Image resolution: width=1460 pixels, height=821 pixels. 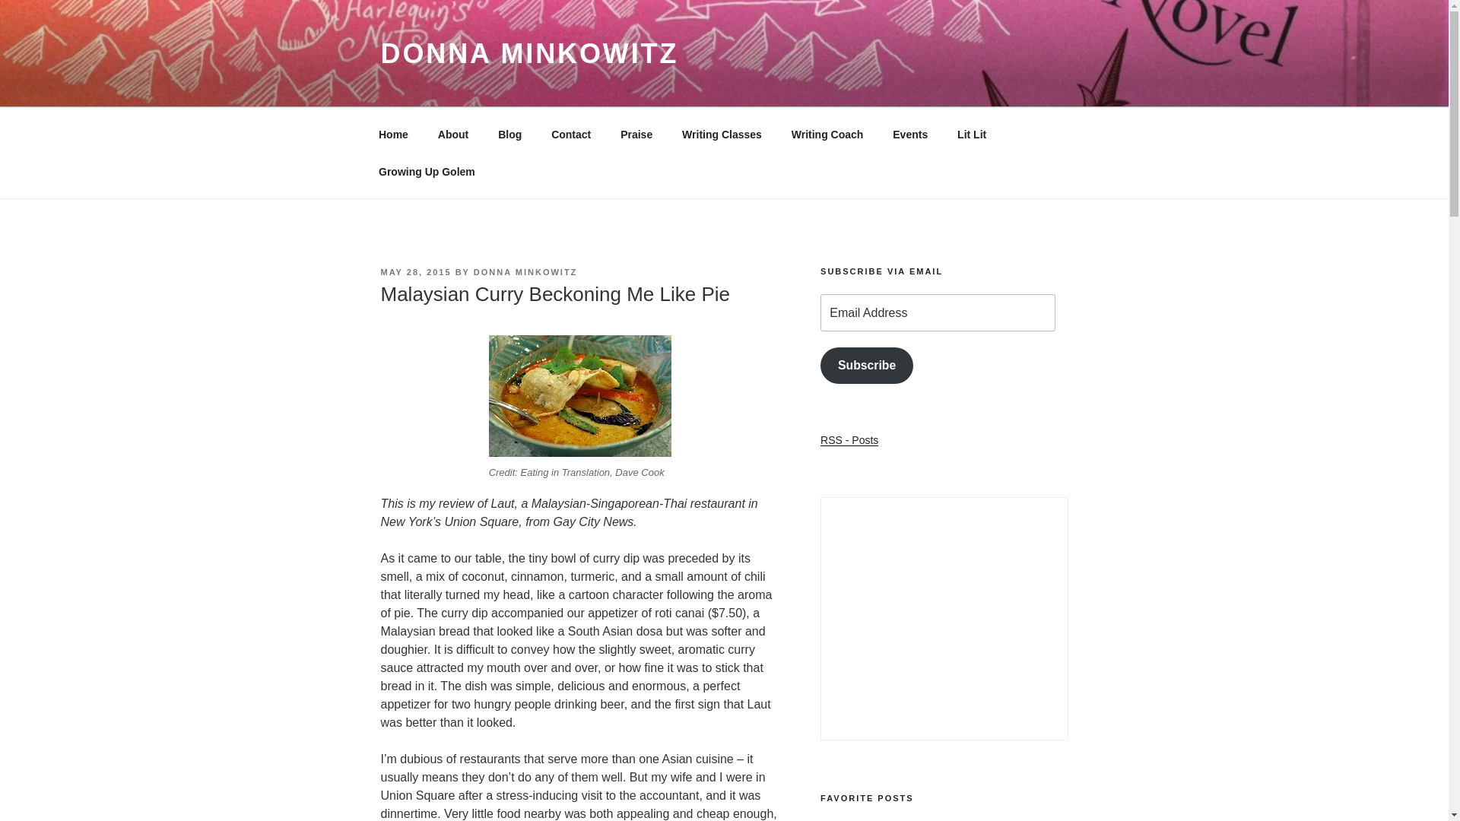 What do you see at coordinates (509, 134) in the screenshot?
I see `Blog` at bounding box center [509, 134].